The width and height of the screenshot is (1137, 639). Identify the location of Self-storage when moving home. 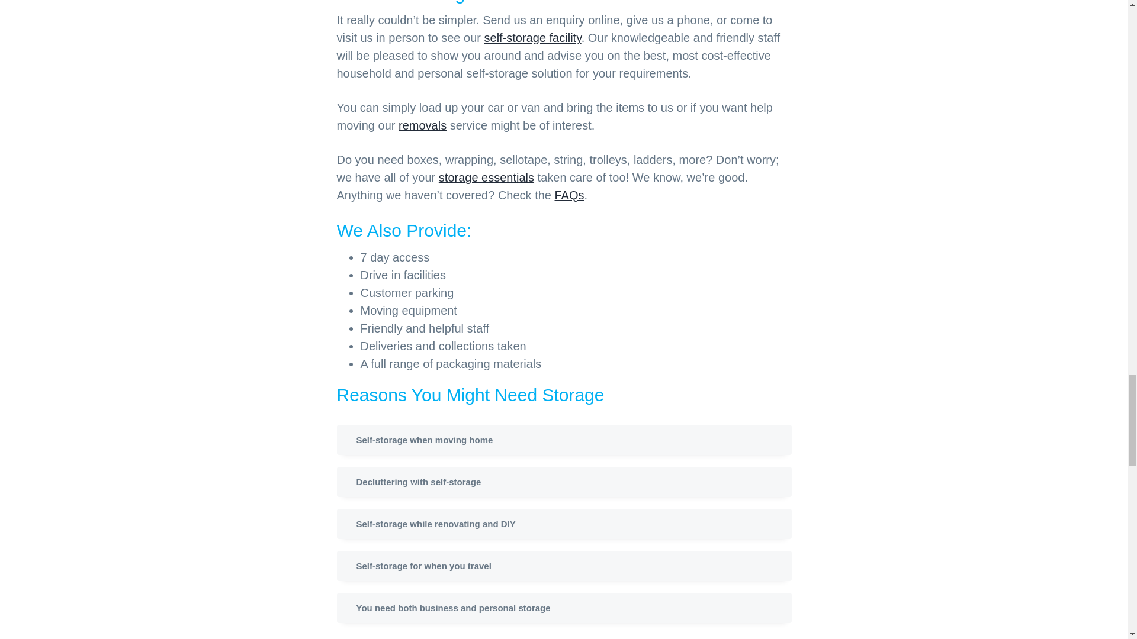
(564, 440).